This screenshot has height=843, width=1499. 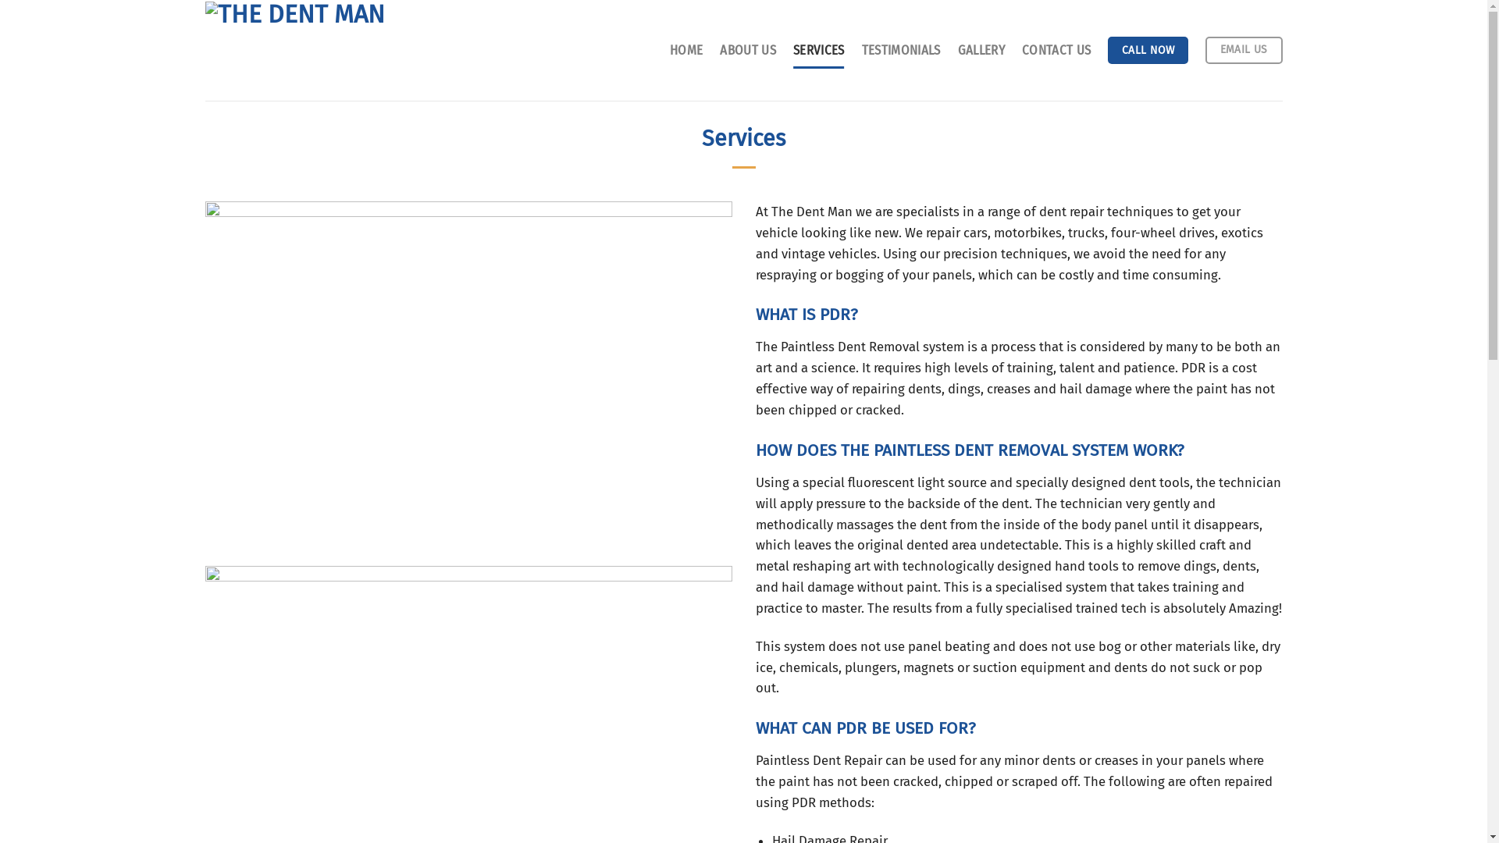 I want to click on HOME, so click(x=686, y=50).